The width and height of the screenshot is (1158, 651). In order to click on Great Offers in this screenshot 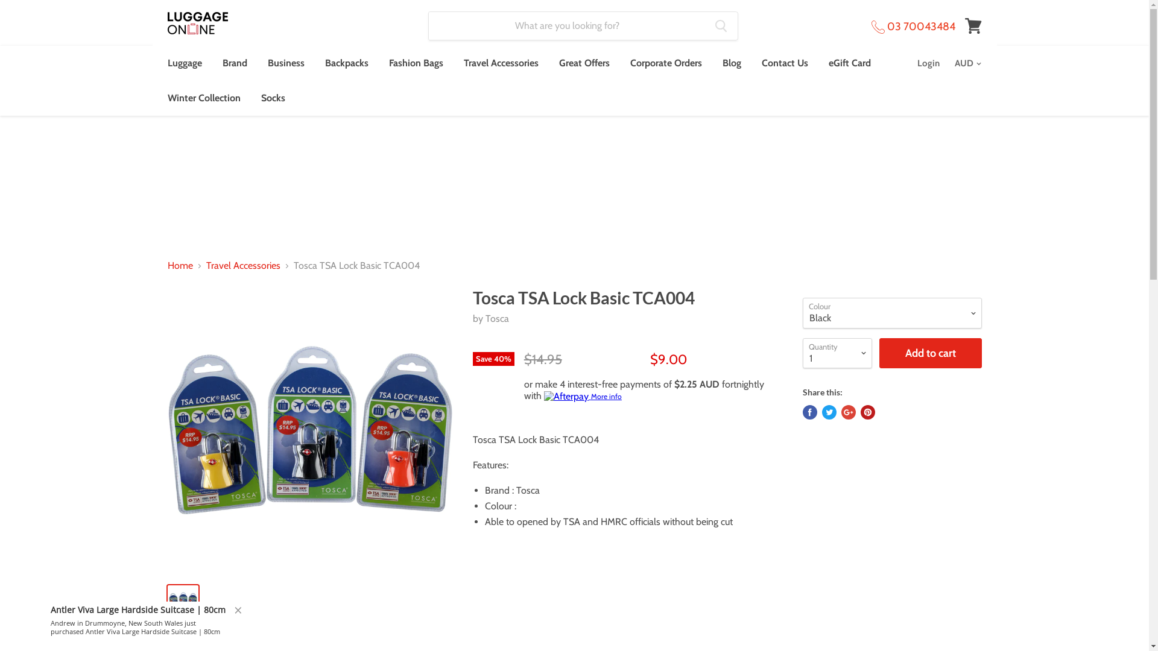, I will do `click(584, 63)`.